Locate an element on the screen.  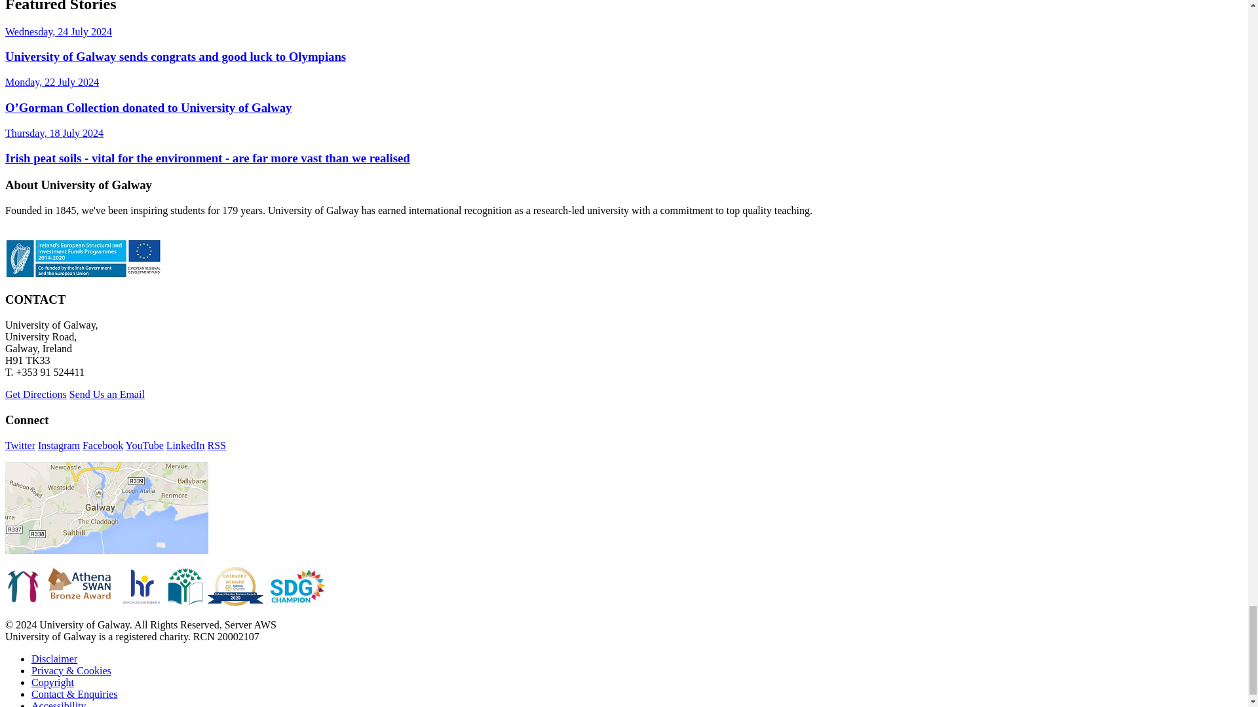
University of Sanctuary is located at coordinates (23, 587).